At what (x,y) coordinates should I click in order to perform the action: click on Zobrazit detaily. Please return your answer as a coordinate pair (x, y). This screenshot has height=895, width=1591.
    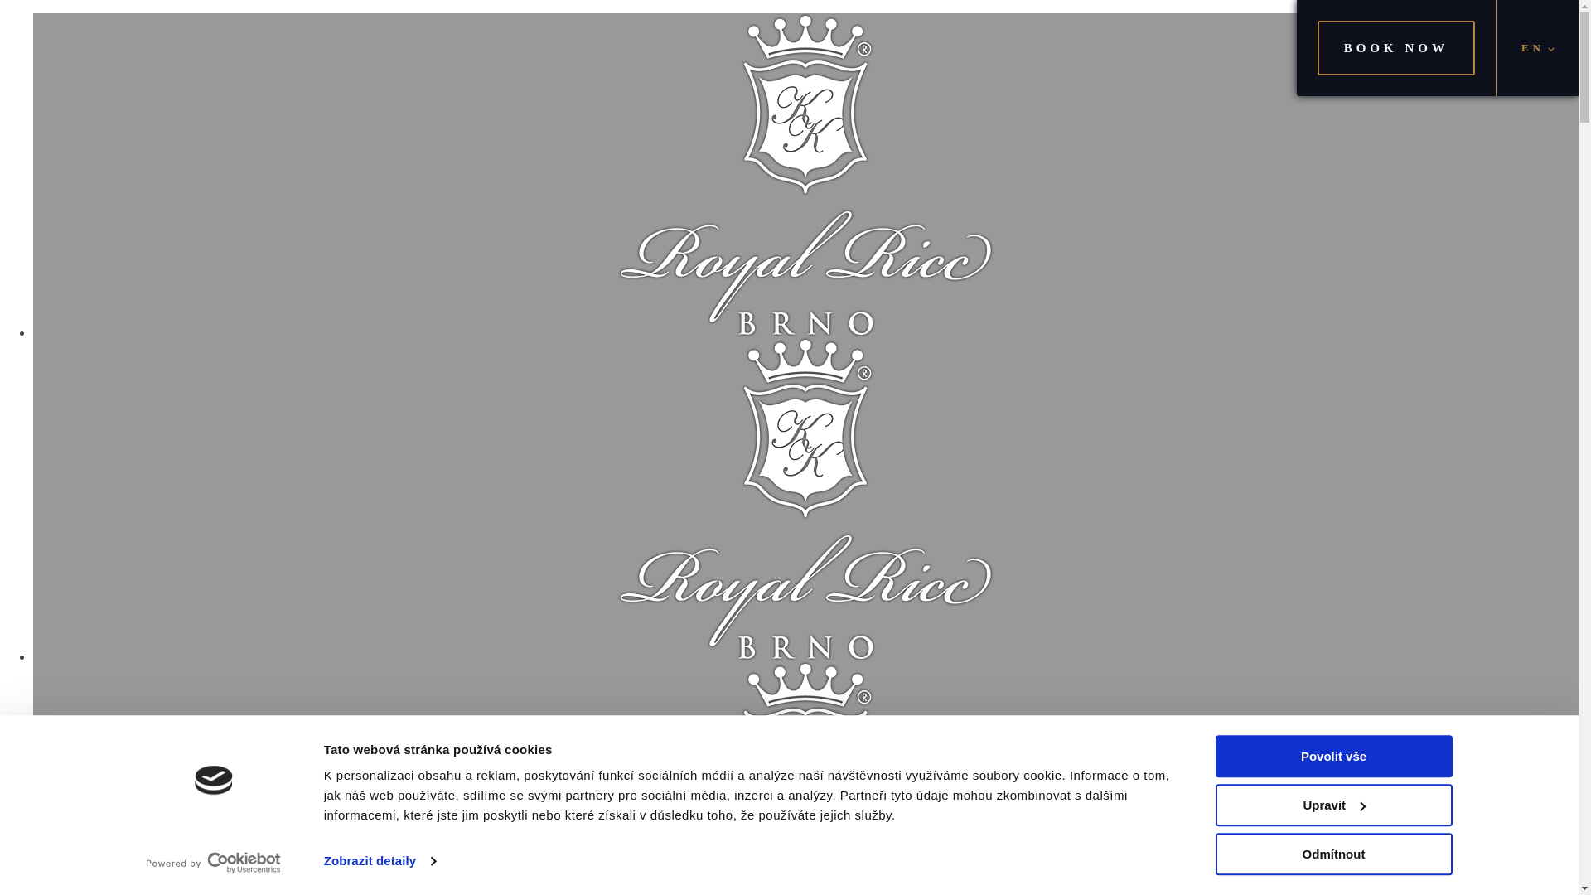
    Looking at the image, I should click on (380, 860).